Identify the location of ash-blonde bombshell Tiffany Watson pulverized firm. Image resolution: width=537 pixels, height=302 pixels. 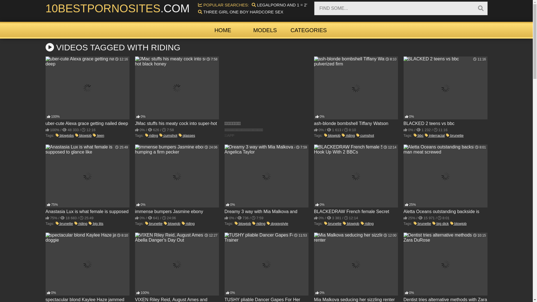
(356, 91).